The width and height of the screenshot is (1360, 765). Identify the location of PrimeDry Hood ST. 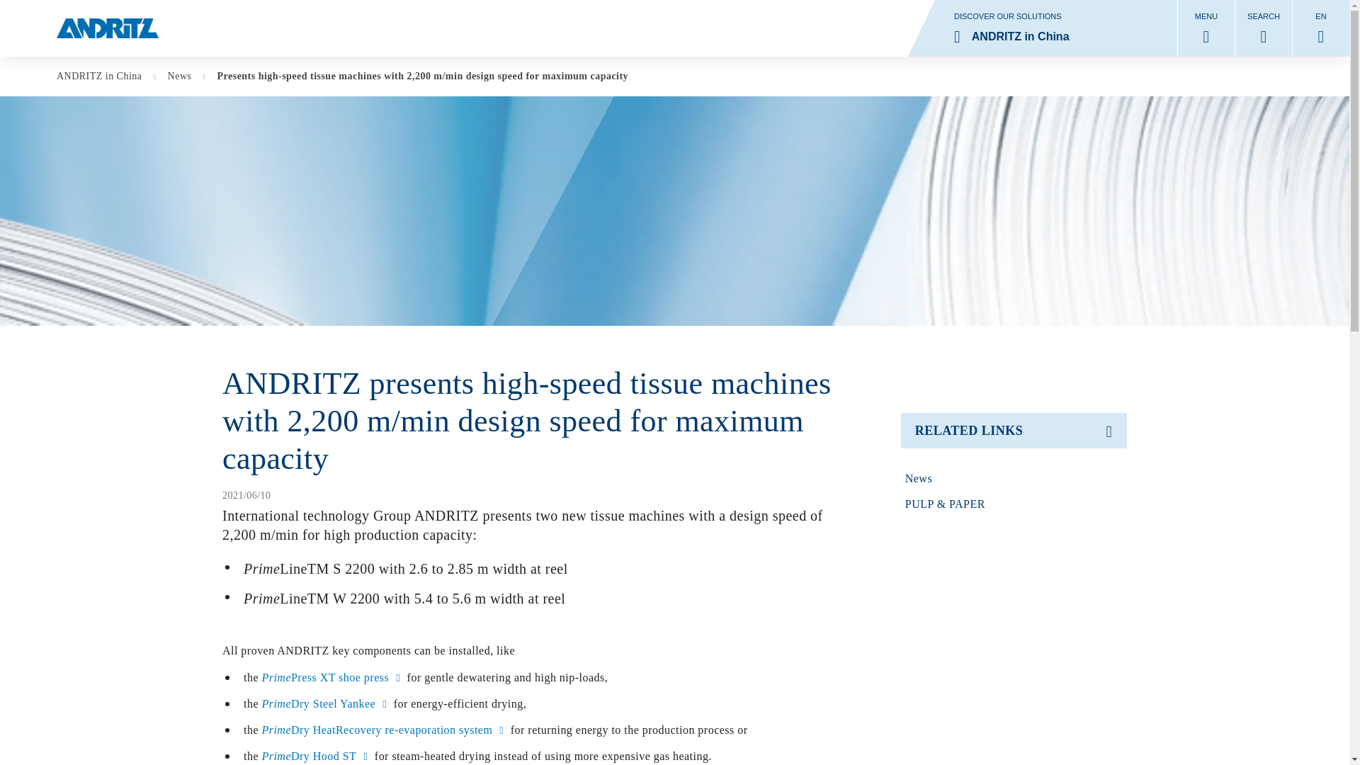
(316, 756).